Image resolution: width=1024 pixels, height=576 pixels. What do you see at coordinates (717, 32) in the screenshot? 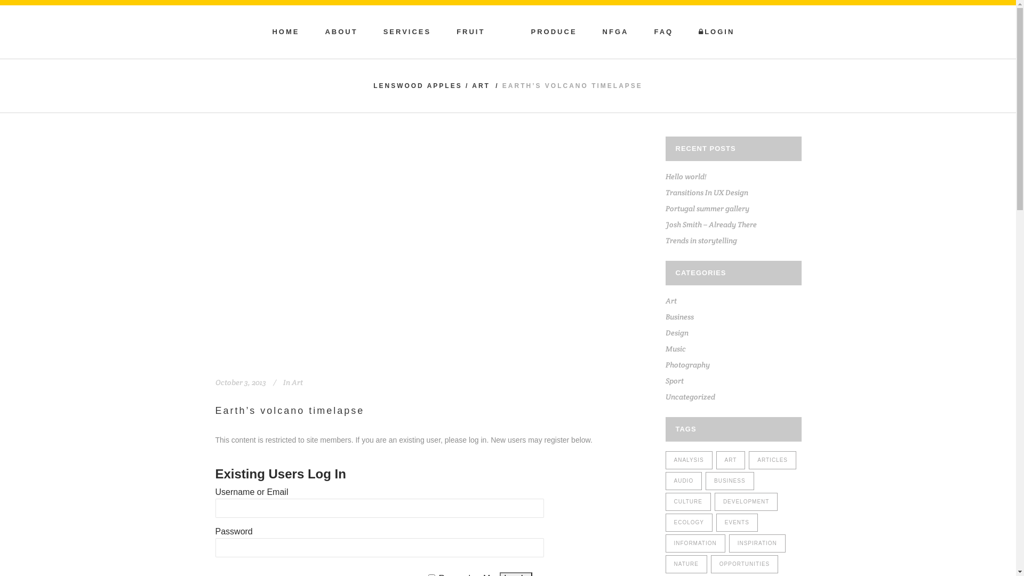
I see `LOGIN` at bounding box center [717, 32].